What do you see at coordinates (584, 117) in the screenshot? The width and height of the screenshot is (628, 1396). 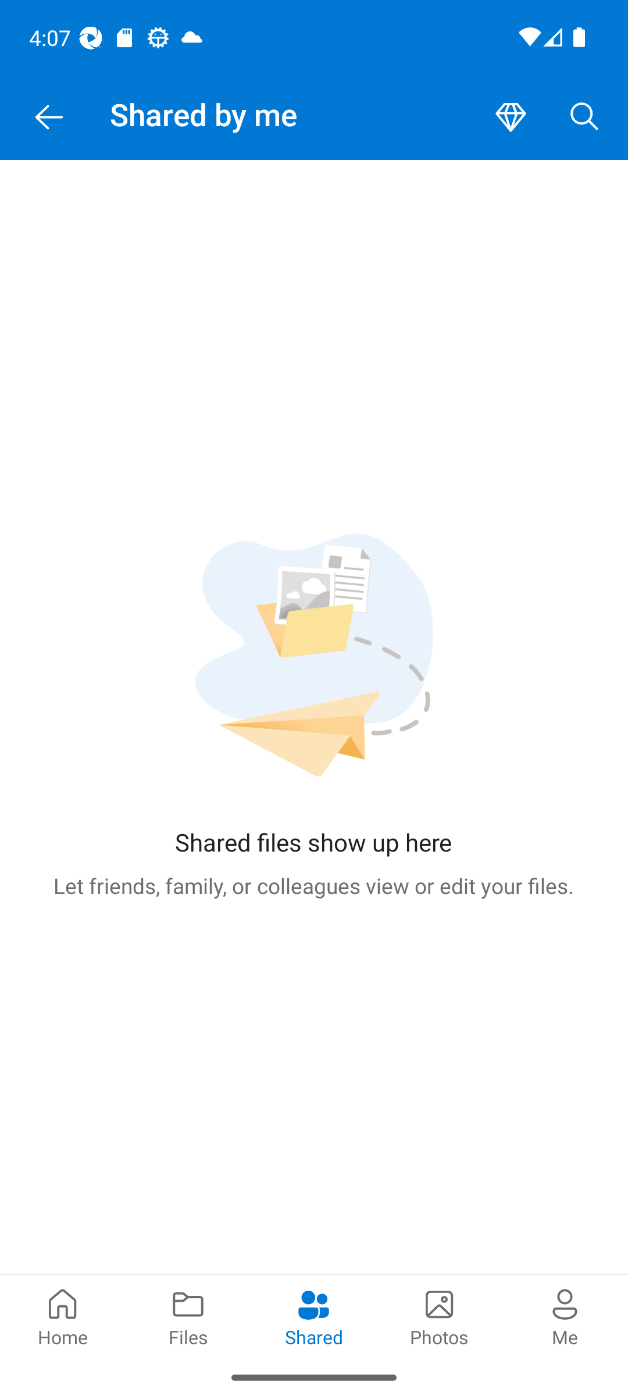 I see `Search button` at bounding box center [584, 117].